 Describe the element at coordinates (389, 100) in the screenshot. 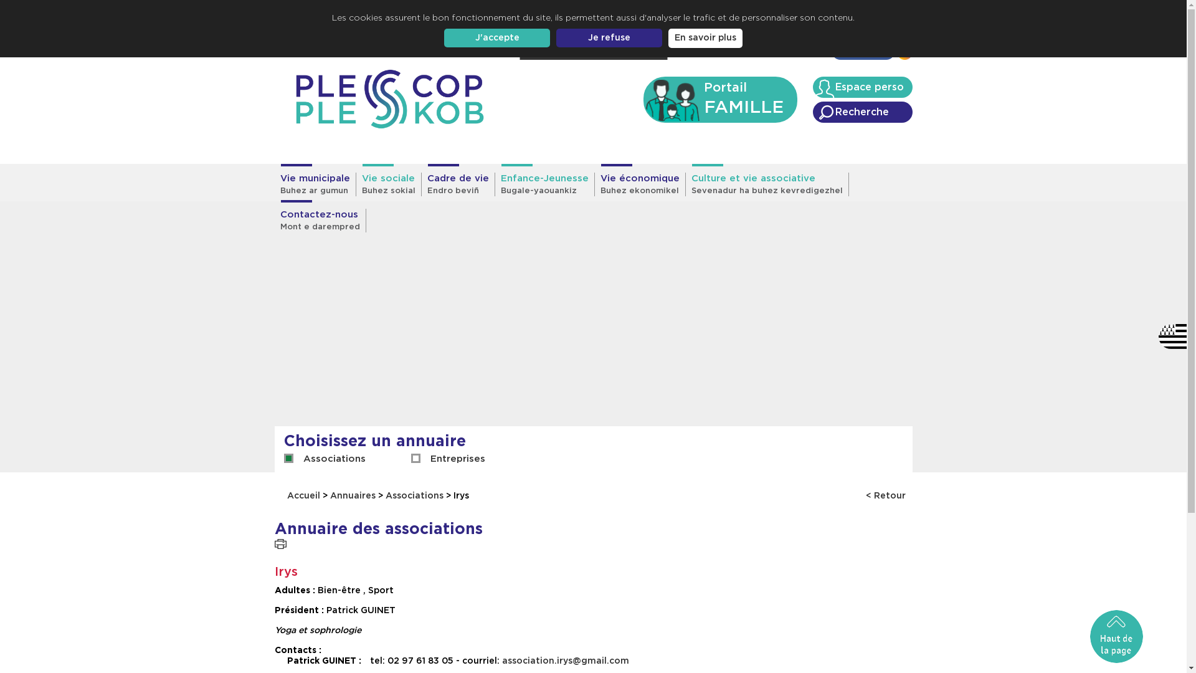

I see `Accueil Maire de Plescop` at that location.